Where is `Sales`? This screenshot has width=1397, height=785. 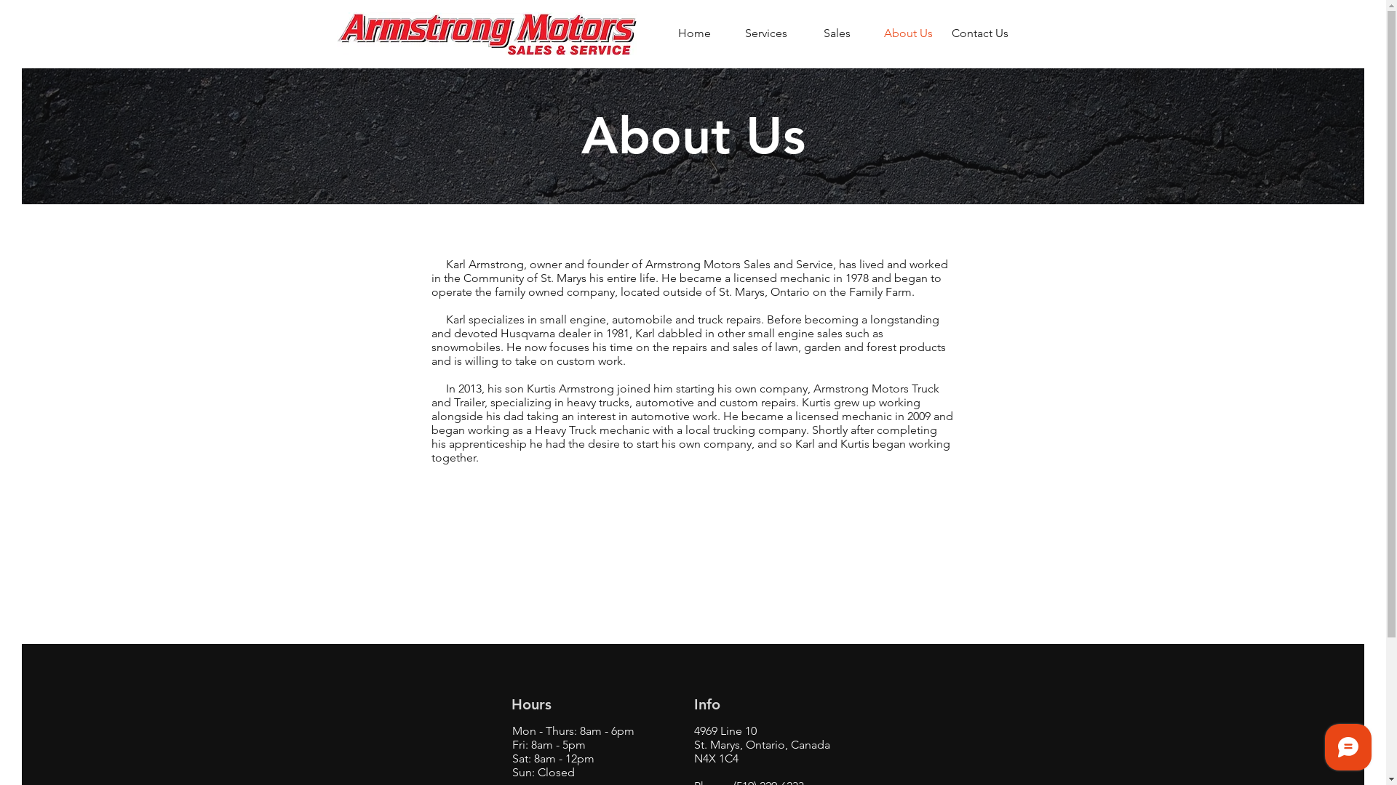
Sales is located at coordinates (837, 33).